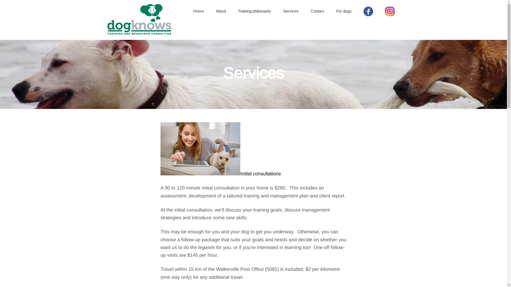 This screenshot has width=511, height=287. I want to click on Home, so click(199, 11).